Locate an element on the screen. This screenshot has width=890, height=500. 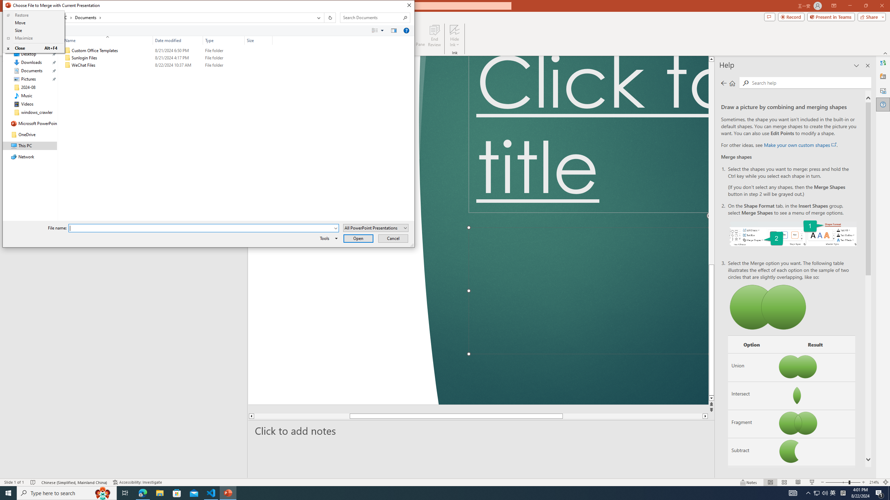
All locations is located at coordinates (46, 17).